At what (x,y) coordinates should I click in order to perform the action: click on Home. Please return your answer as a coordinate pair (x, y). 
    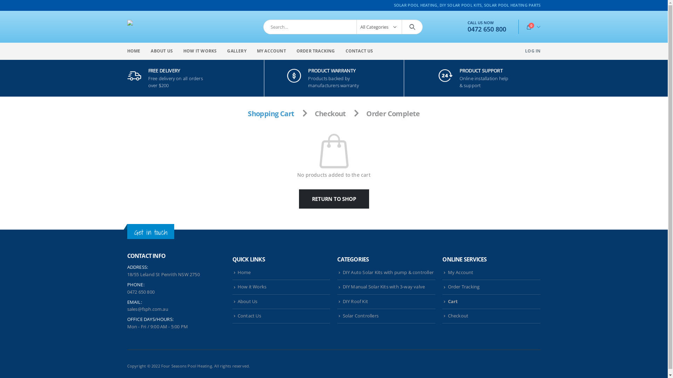
    Looking at the image, I should click on (244, 272).